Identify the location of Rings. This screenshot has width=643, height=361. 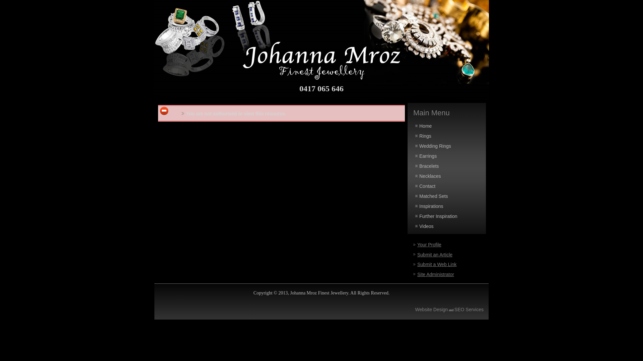
(447, 136).